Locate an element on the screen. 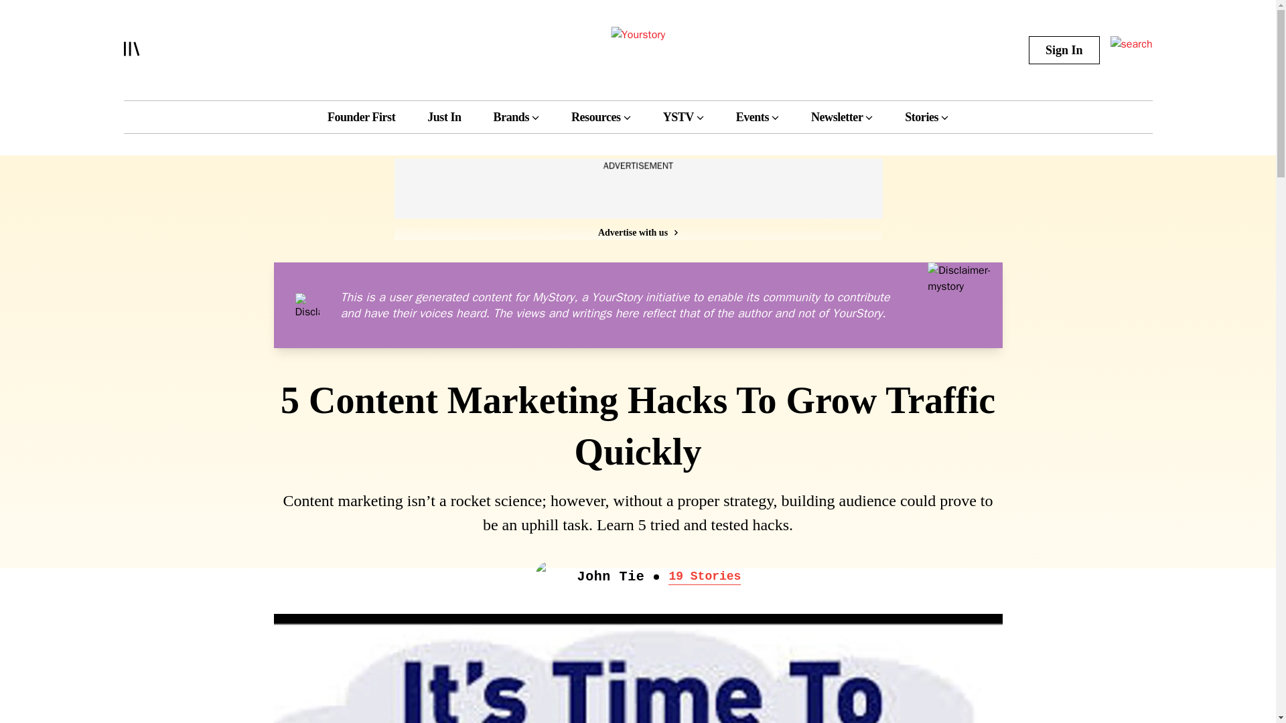 Image resolution: width=1286 pixels, height=723 pixels. John Tie is located at coordinates (611, 577).